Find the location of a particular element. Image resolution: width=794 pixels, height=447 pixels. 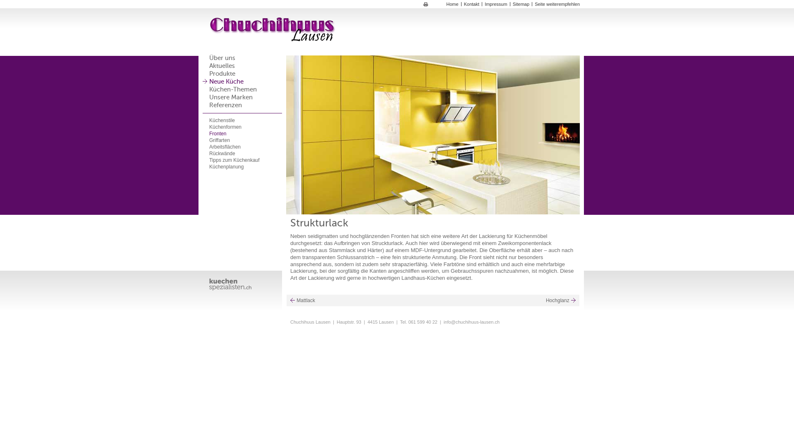

Unsere Marken is located at coordinates (231, 98).